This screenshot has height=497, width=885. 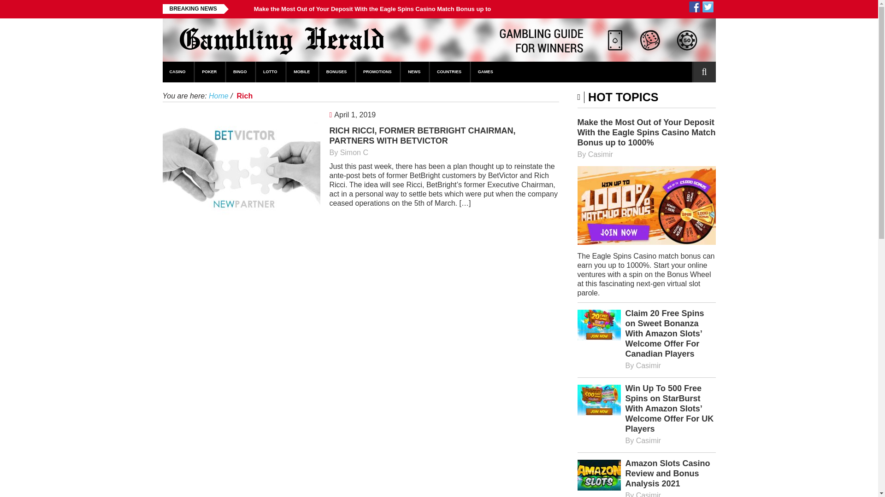 What do you see at coordinates (708, 7) in the screenshot?
I see `Follow us on Twitter` at bounding box center [708, 7].